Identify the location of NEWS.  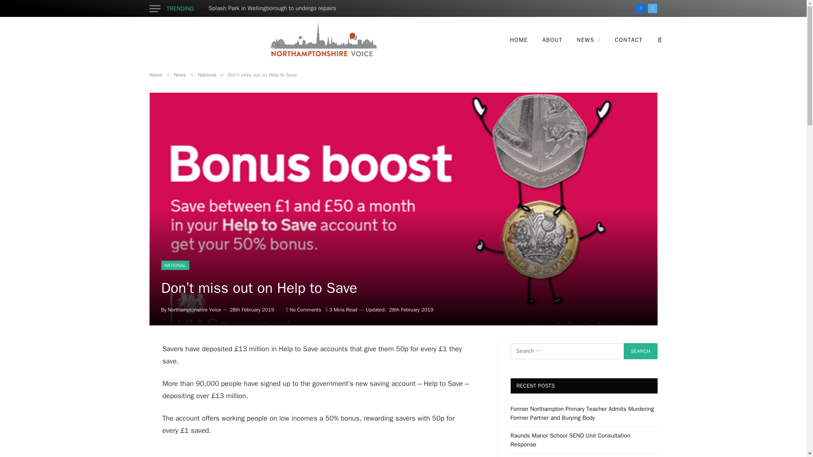
(589, 40).